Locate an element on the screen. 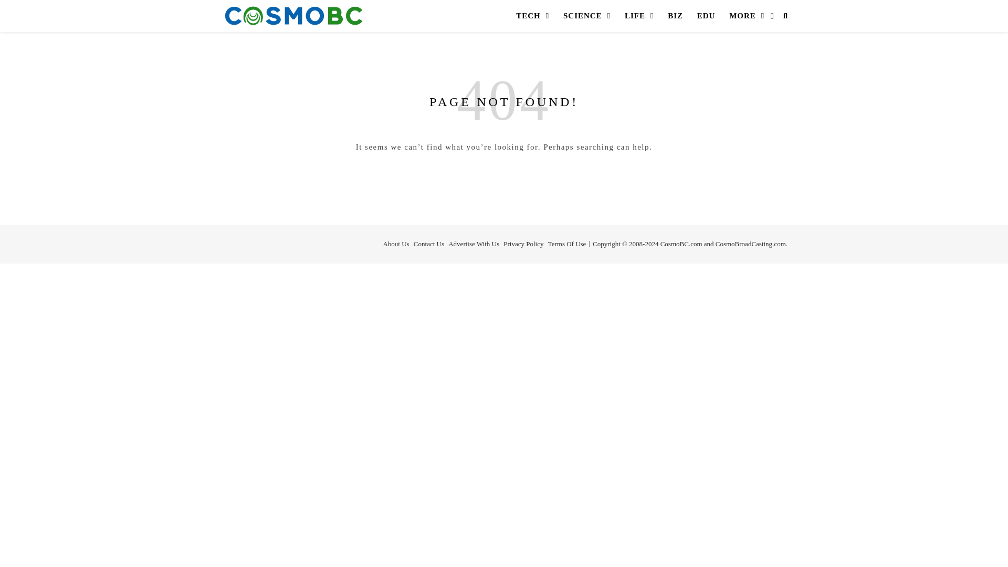  LIFE is located at coordinates (639, 16).